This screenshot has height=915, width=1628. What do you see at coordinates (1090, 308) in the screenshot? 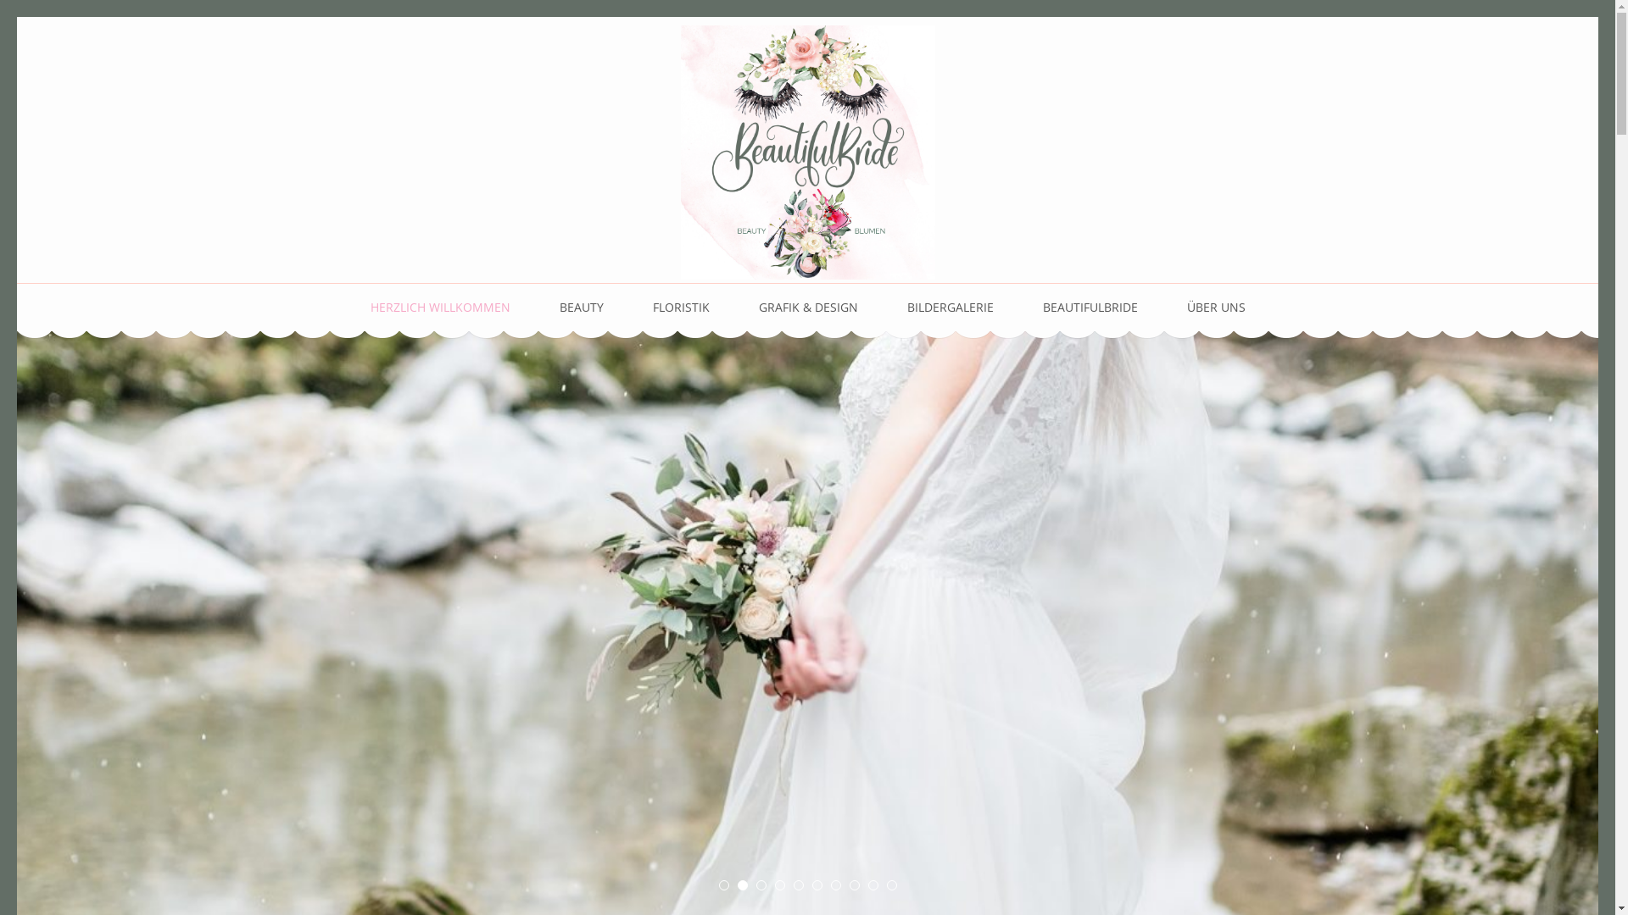
I see `BEAUTIFULBRIDE` at bounding box center [1090, 308].